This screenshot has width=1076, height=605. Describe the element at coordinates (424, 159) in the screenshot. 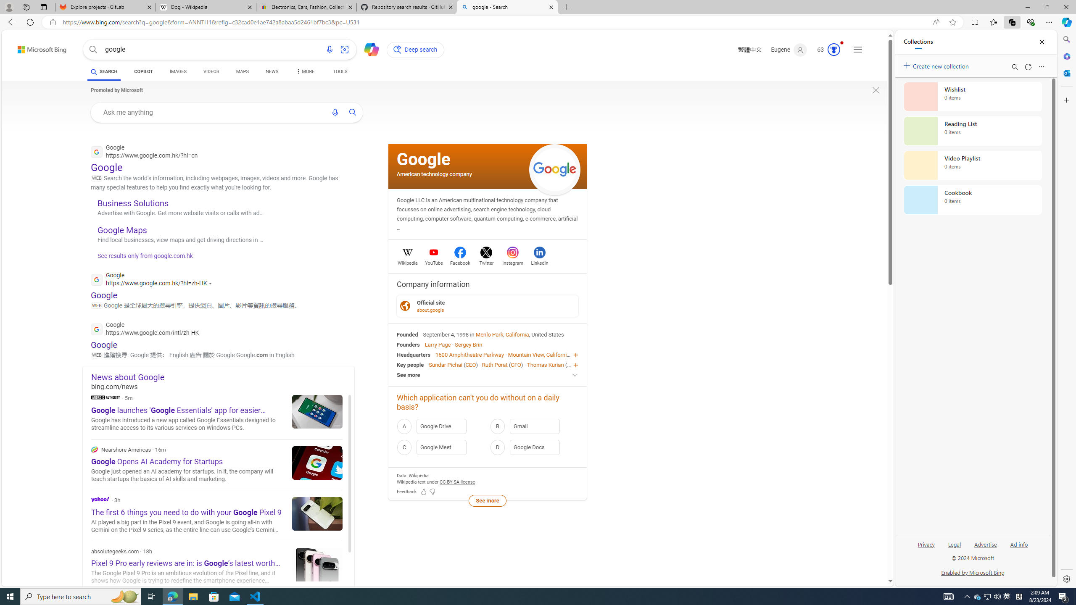

I see `Google` at that location.